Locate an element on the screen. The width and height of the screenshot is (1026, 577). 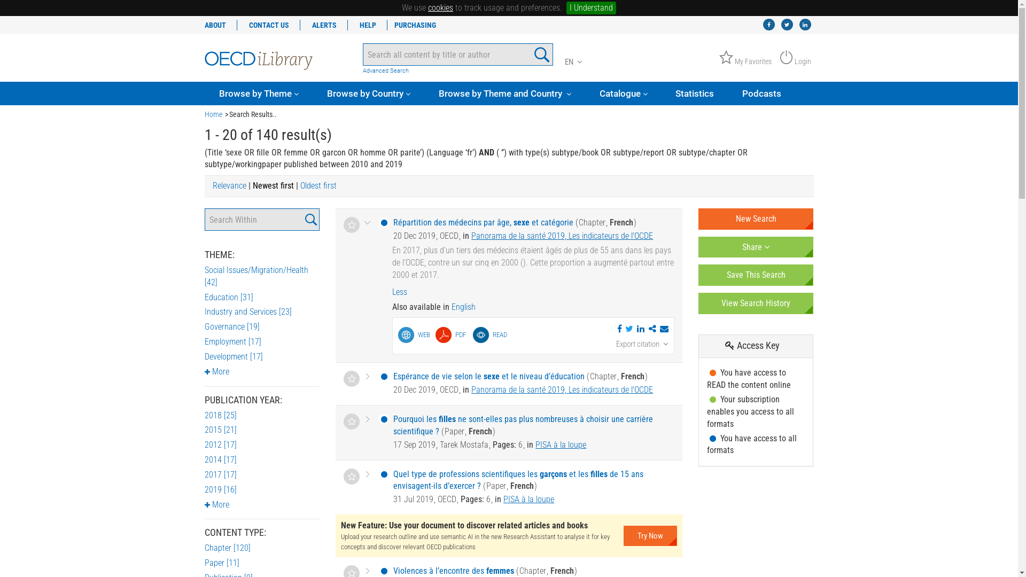
The OECD on Linkedin is located at coordinates (805, 25).